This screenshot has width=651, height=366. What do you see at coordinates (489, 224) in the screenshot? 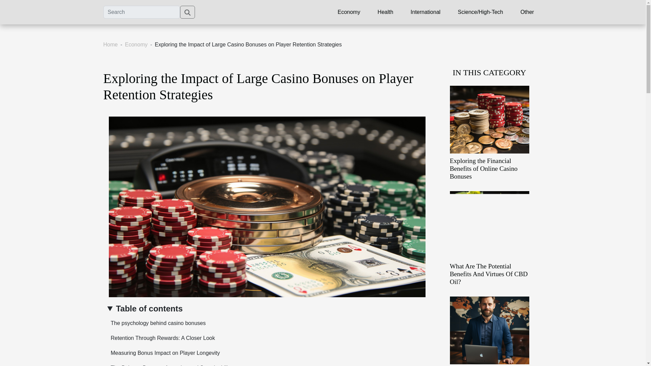
I see `What Are The Potential Benefits And Virtues Of CBD Oil?` at bounding box center [489, 224].